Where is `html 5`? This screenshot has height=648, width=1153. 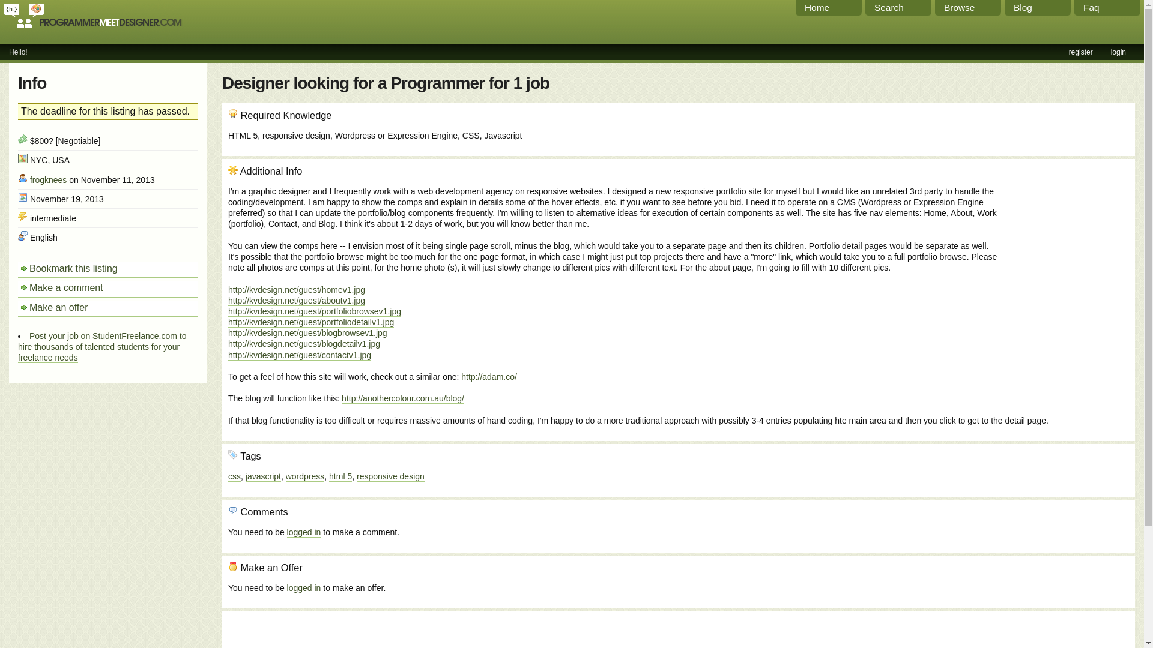 html 5 is located at coordinates (340, 476).